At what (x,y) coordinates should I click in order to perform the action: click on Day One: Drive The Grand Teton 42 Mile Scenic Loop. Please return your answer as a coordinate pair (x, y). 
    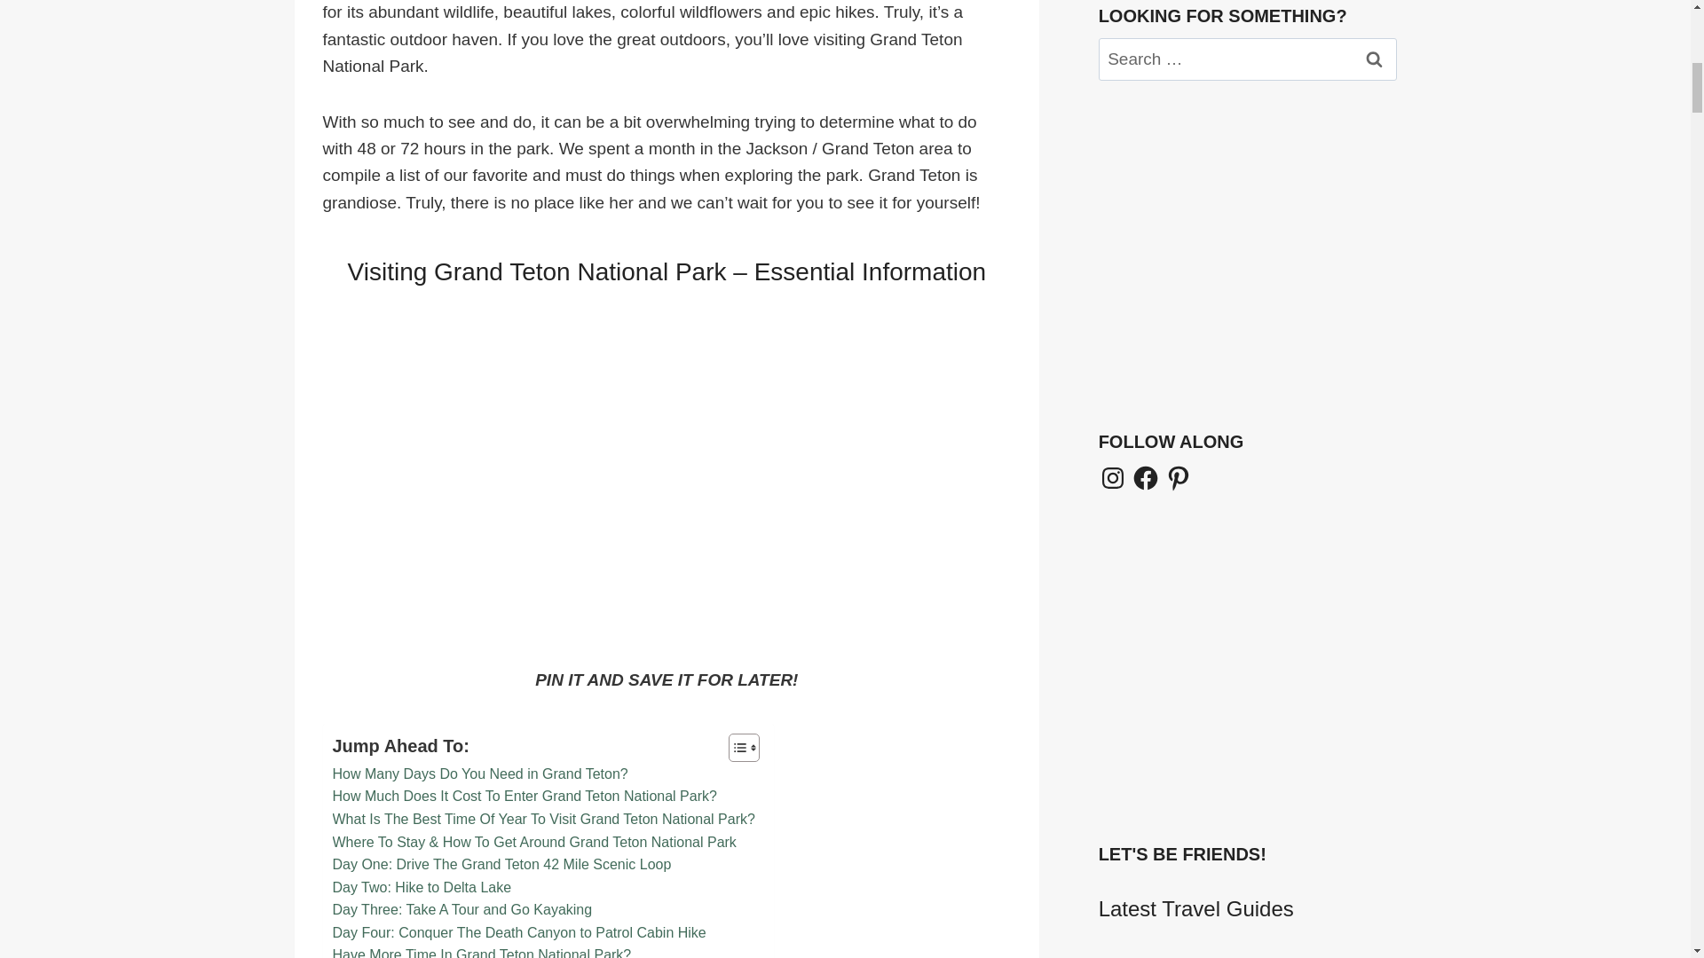
    Looking at the image, I should click on (501, 865).